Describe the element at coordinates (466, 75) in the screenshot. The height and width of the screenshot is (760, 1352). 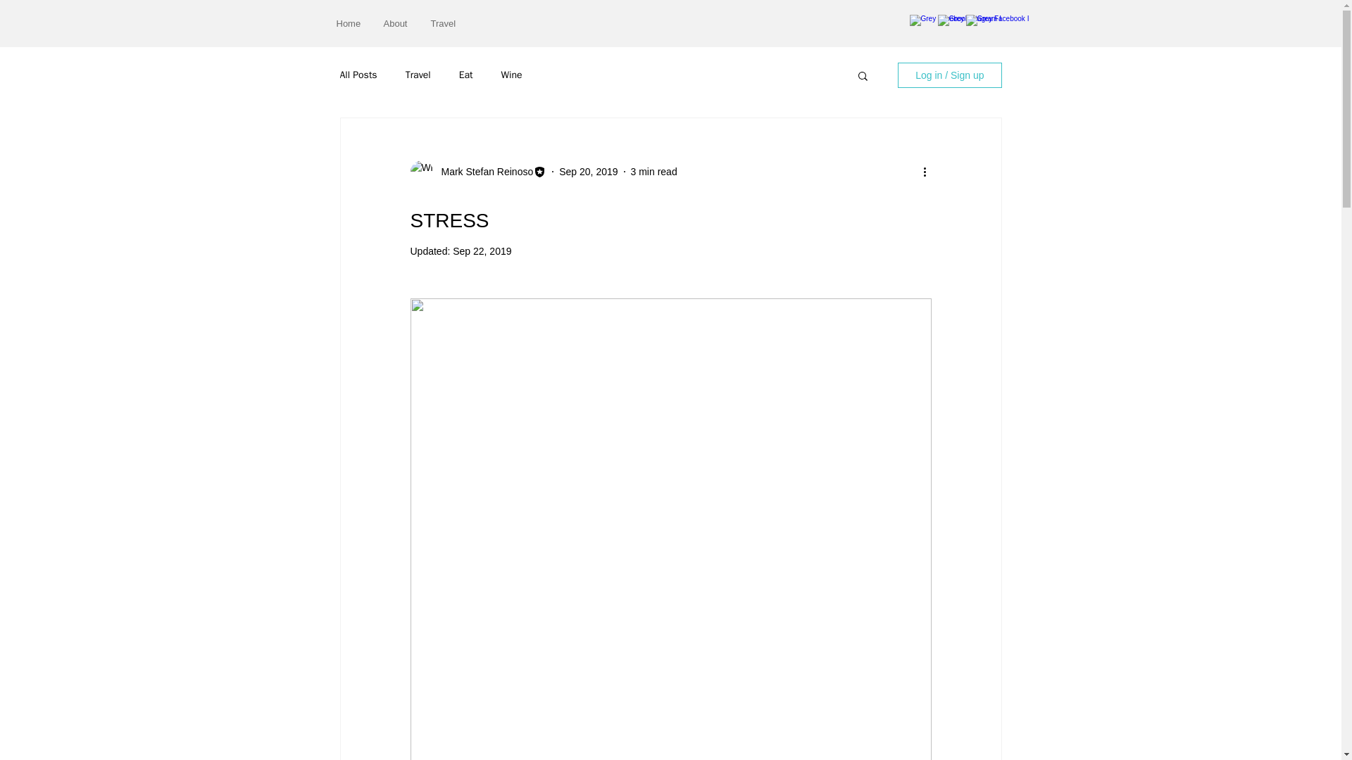
I see `Eat` at that location.